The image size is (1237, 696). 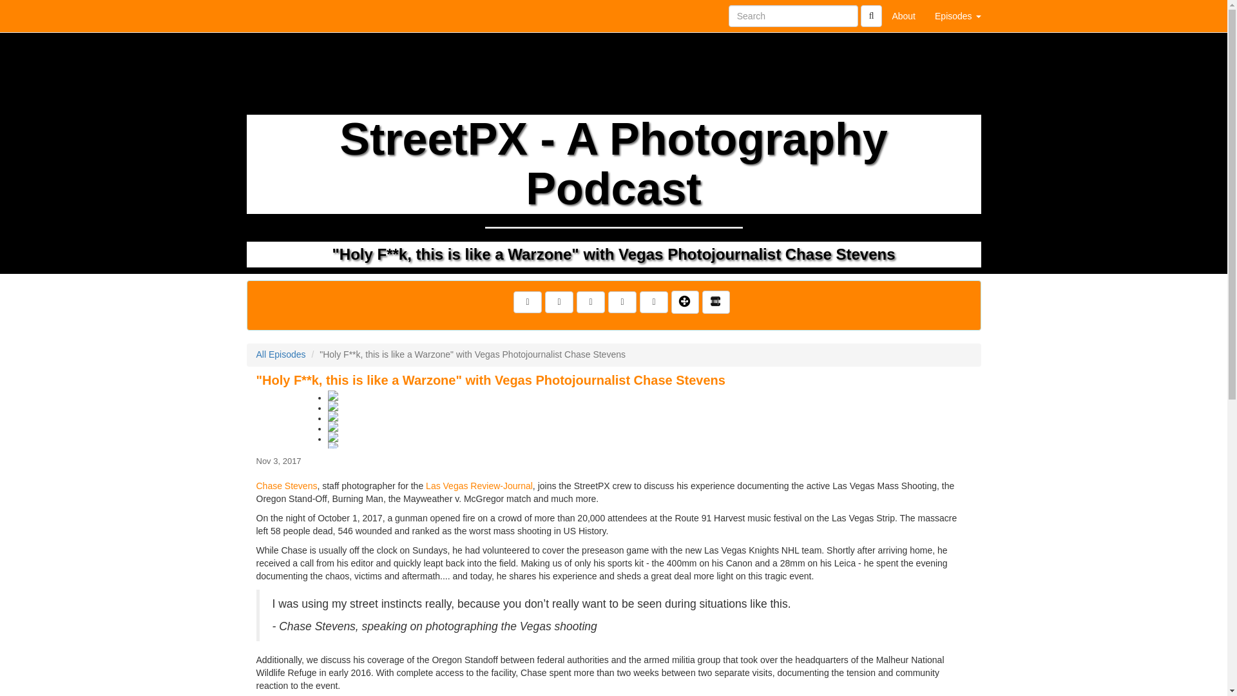 I want to click on About, so click(x=903, y=15).